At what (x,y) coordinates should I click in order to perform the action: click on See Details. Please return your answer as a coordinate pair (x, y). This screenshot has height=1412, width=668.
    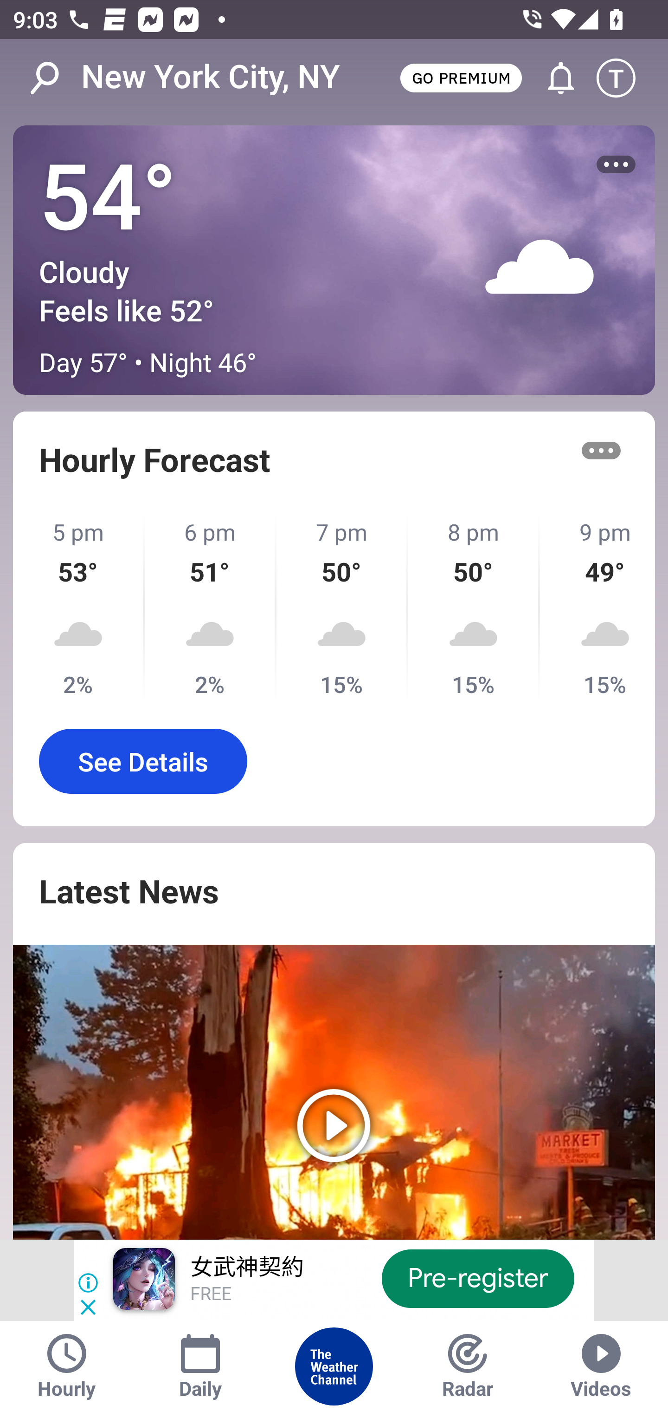
    Looking at the image, I should click on (143, 761).